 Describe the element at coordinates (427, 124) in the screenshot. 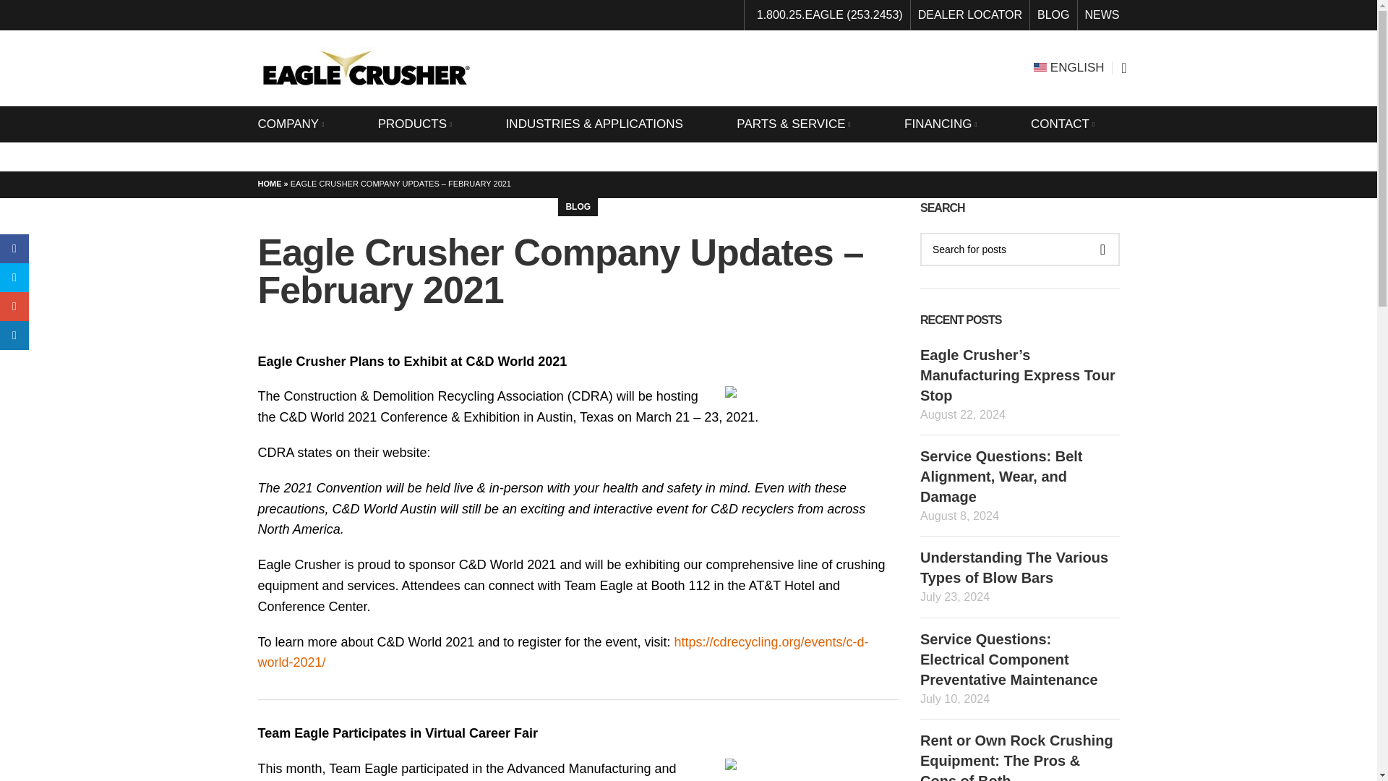

I see `PRODUCTS` at that location.